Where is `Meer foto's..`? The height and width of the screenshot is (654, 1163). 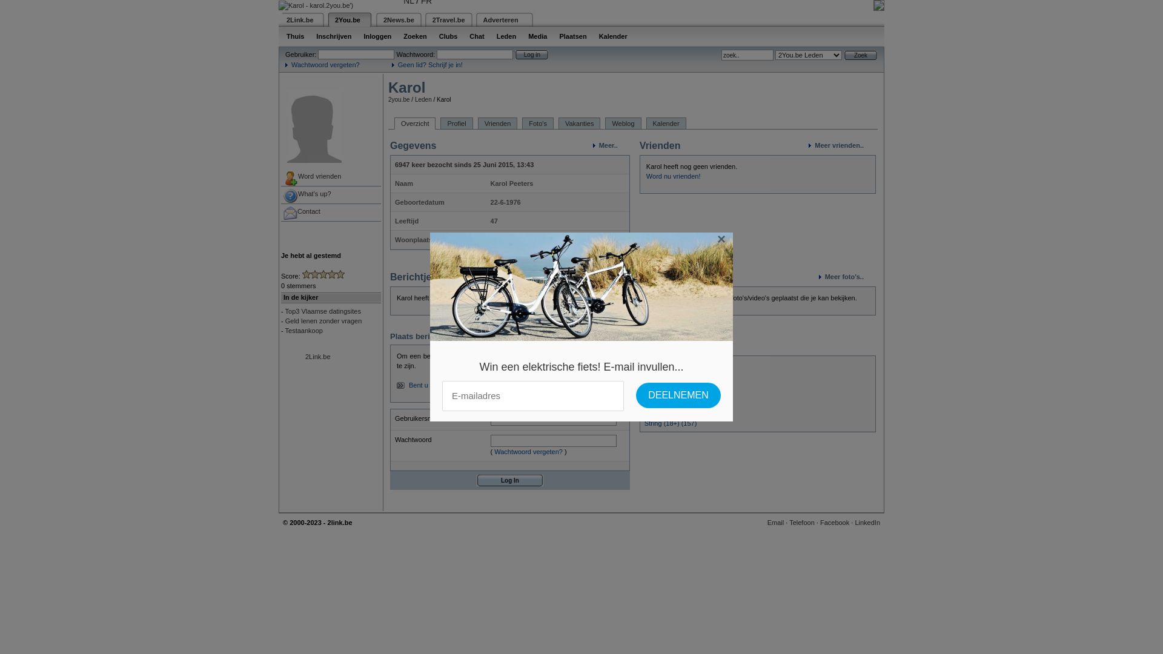 Meer foto's.. is located at coordinates (847, 277).